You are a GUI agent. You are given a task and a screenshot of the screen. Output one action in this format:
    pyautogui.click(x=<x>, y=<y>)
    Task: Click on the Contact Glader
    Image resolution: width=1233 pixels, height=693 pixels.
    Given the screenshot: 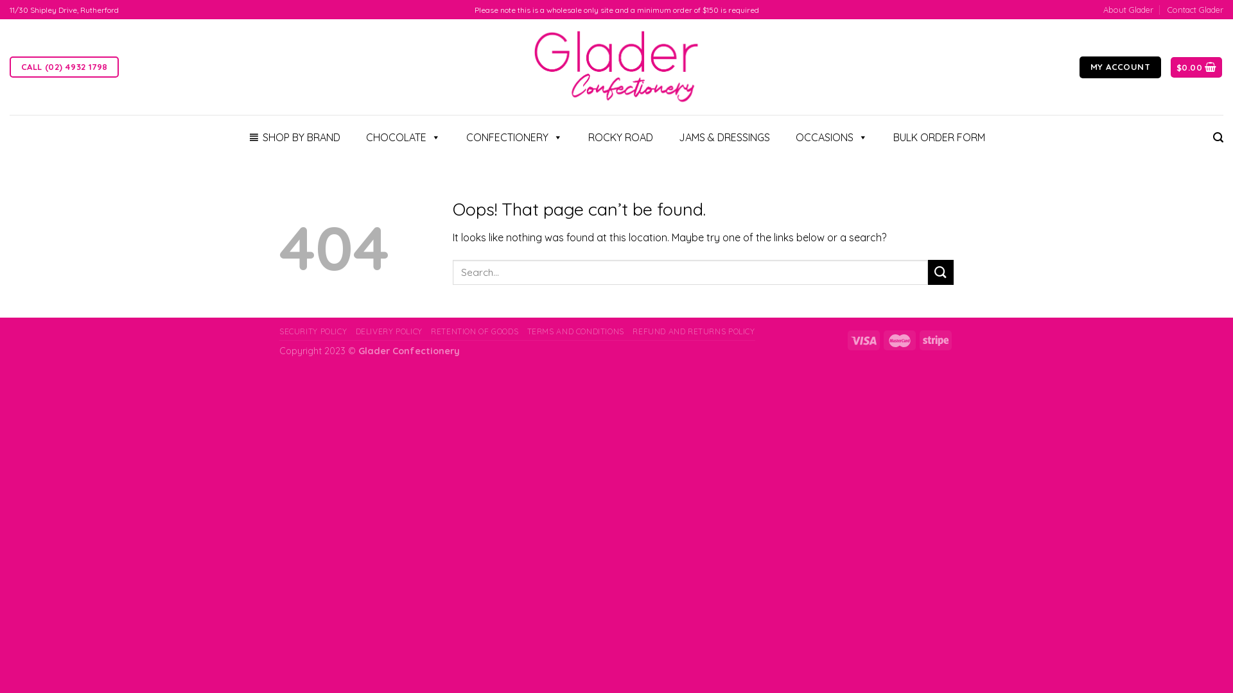 What is the action you would take?
    pyautogui.click(x=1196, y=10)
    